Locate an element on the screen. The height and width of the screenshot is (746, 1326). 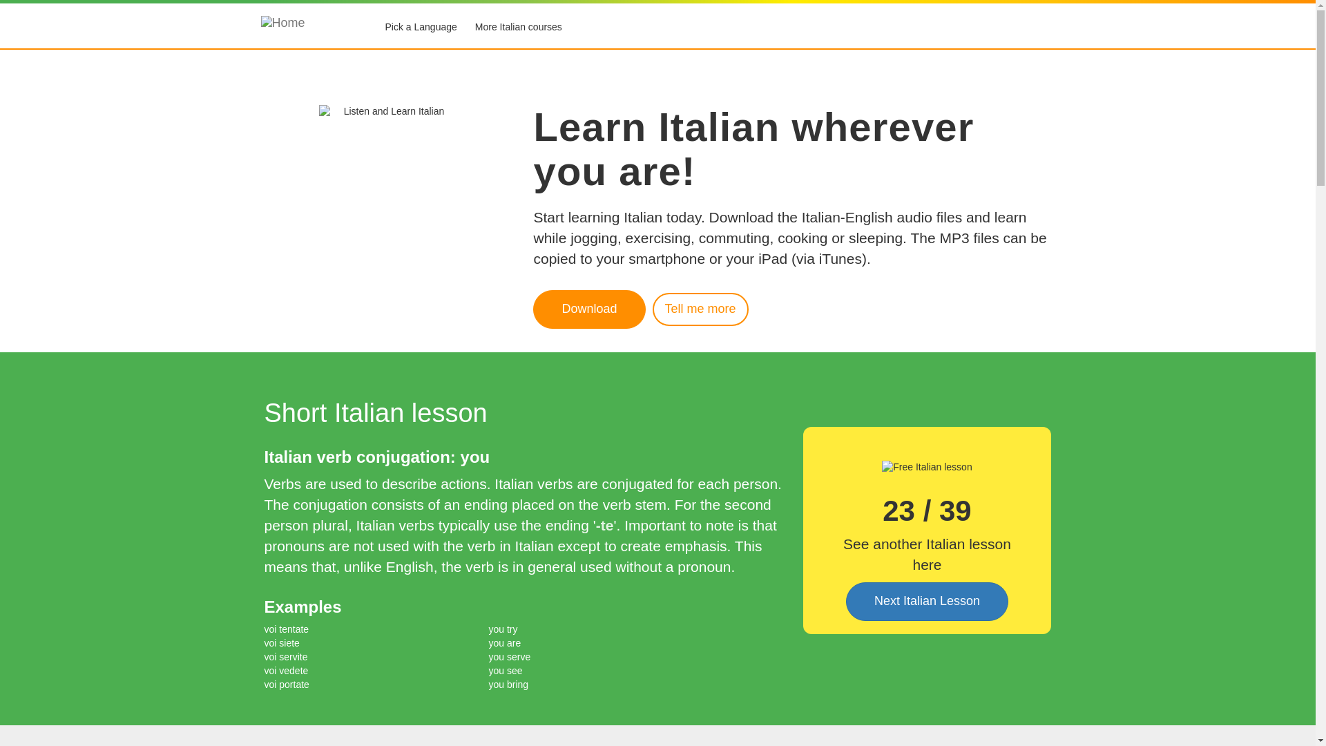
Home is located at coordinates (307, 26).